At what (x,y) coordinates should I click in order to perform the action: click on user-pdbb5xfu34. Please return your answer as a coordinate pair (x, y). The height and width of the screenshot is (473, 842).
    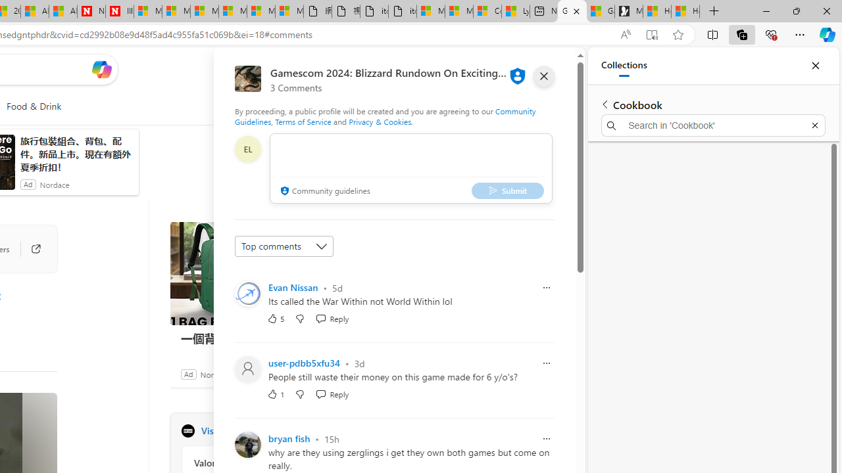
    Looking at the image, I should click on (305, 363).